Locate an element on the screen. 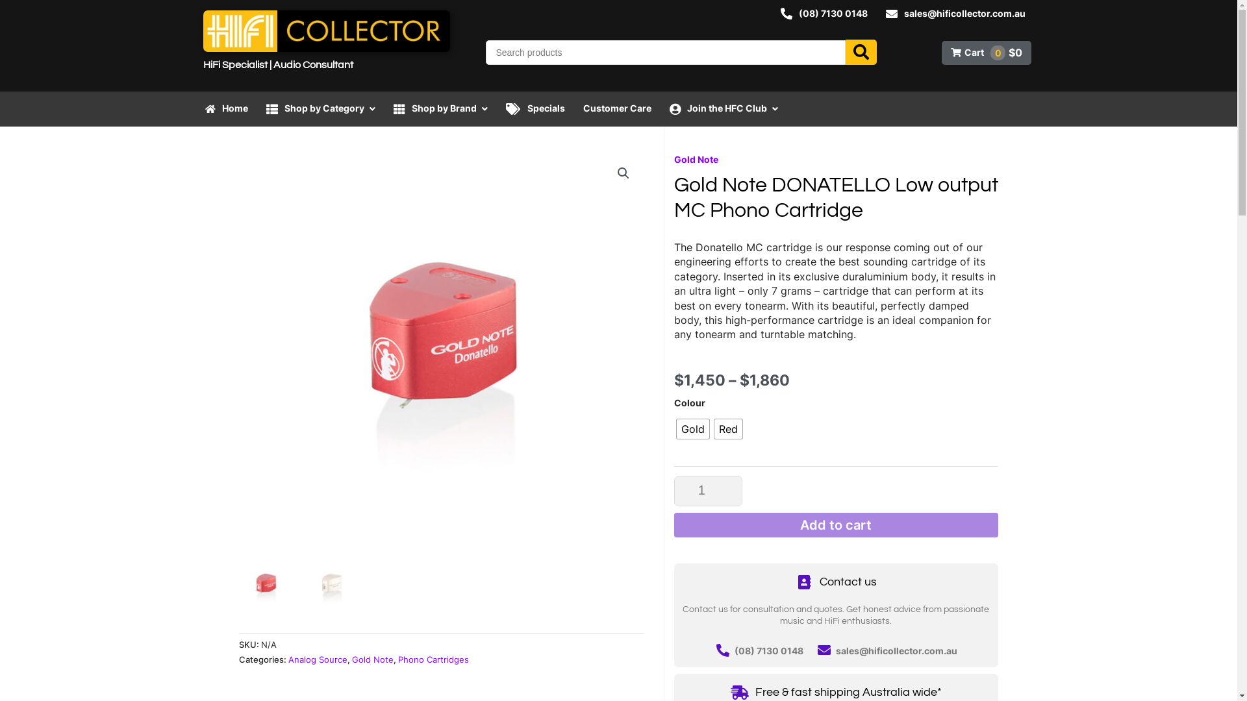 The width and height of the screenshot is (1247, 701). Specials is located at coordinates (535, 108).